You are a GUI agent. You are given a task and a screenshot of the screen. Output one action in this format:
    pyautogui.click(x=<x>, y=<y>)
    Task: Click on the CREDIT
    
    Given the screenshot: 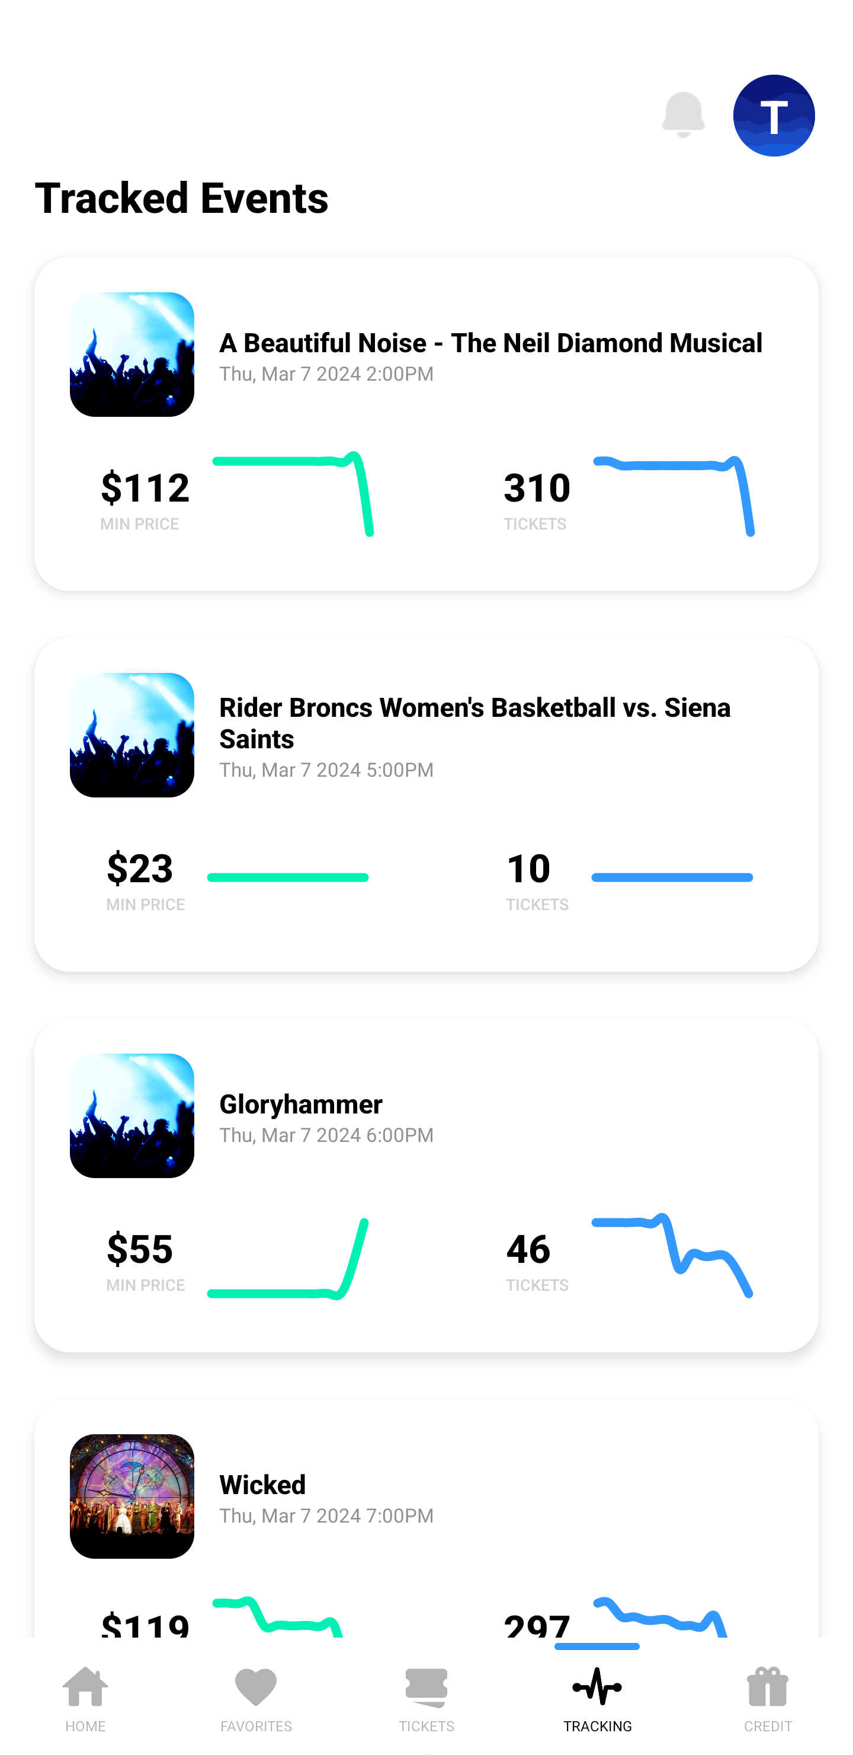 What is the action you would take?
    pyautogui.click(x=768, y=1696)
    